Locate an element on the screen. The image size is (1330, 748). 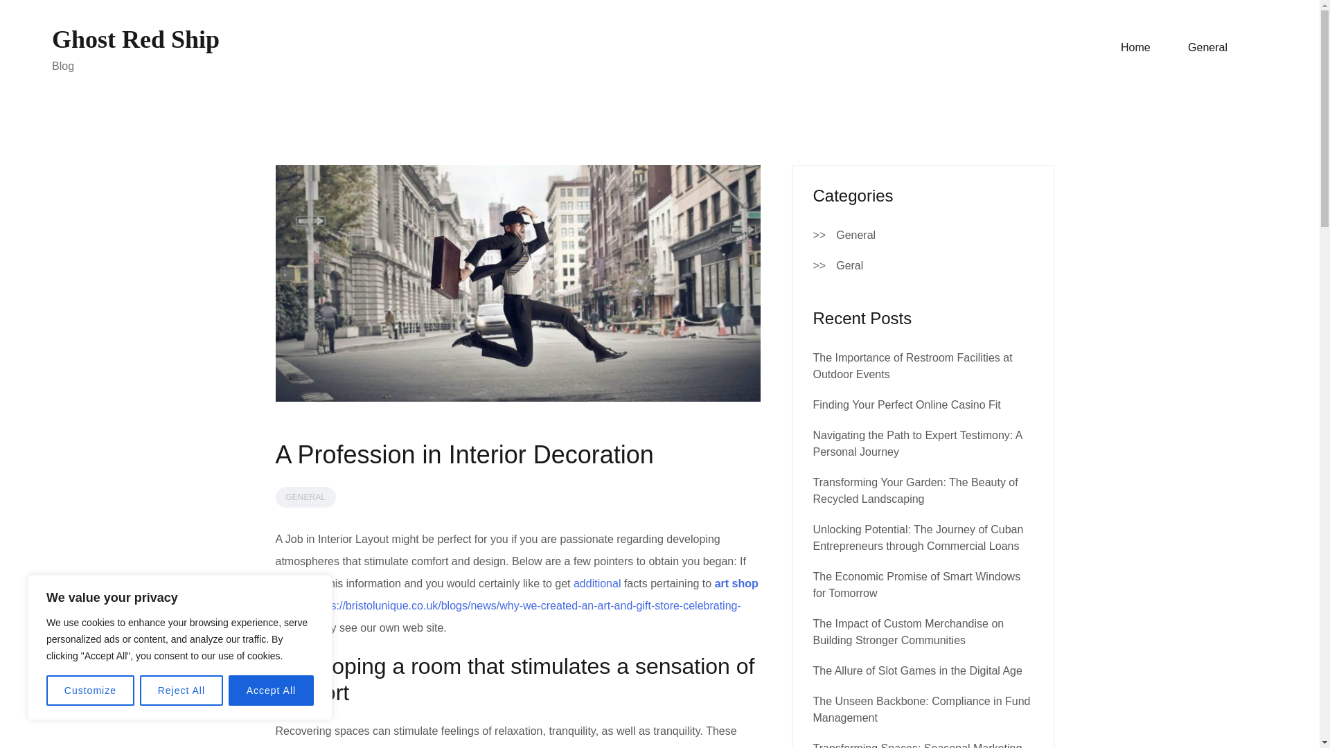
Geral is located at coordinates (849, 266).